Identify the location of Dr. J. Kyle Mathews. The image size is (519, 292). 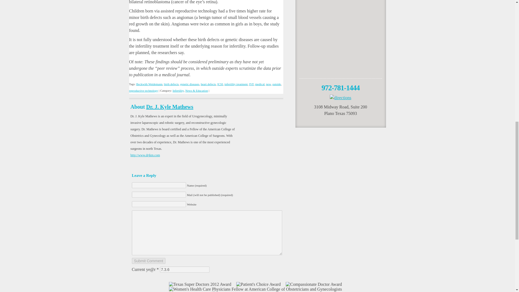
(170, 107).